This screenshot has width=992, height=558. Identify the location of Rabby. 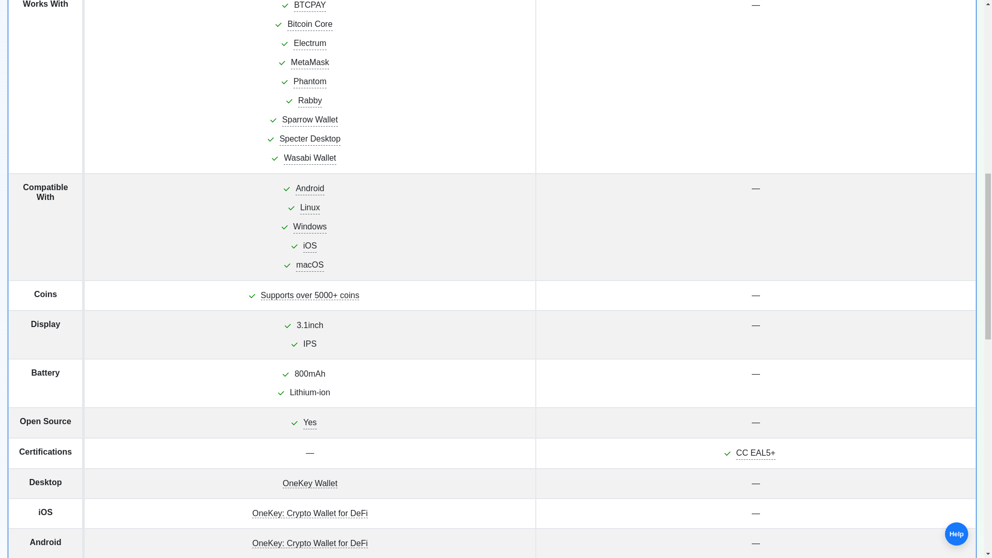
(310, 101).